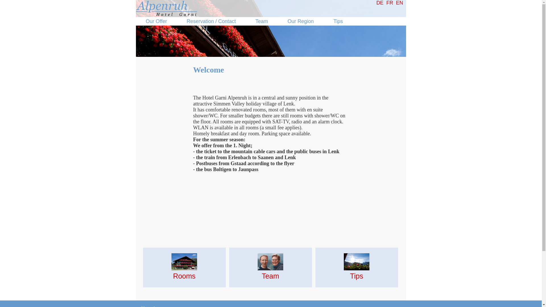 This screenshot has width=546, height=307. Describe the element at coordinates (338, 21) in the screenshot. I see `Tips` at that location.